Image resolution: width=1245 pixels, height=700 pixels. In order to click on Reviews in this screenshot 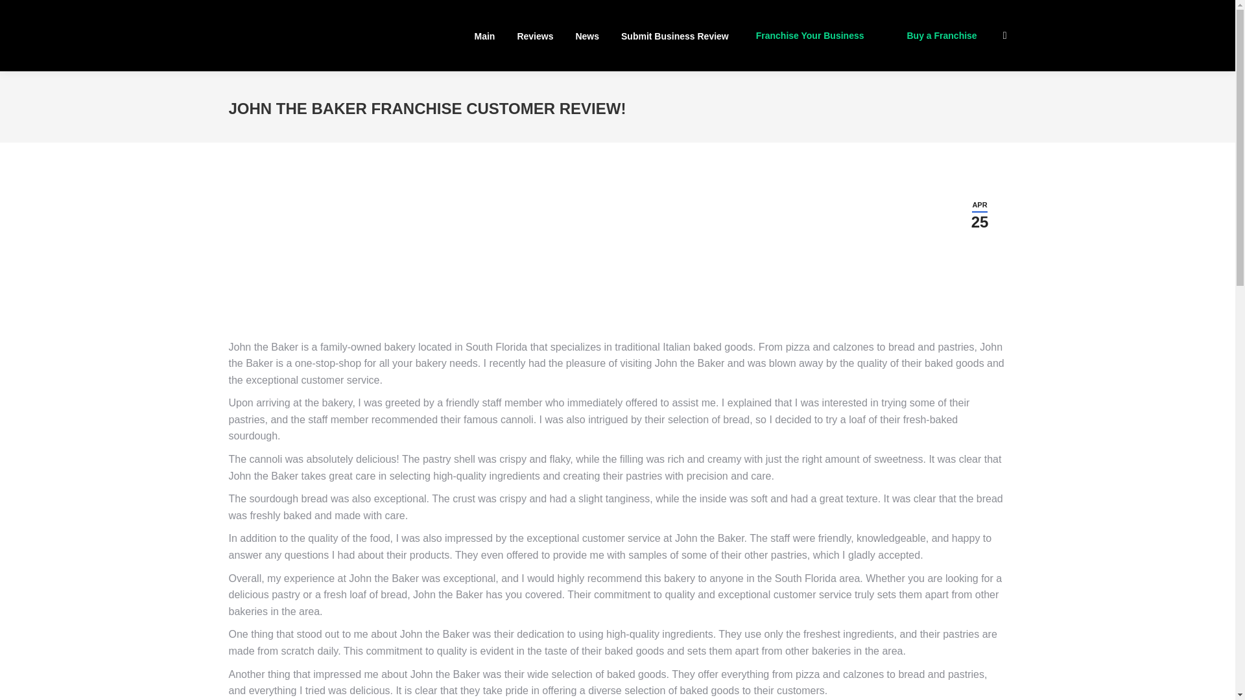, I will do `click(485, 35)`.